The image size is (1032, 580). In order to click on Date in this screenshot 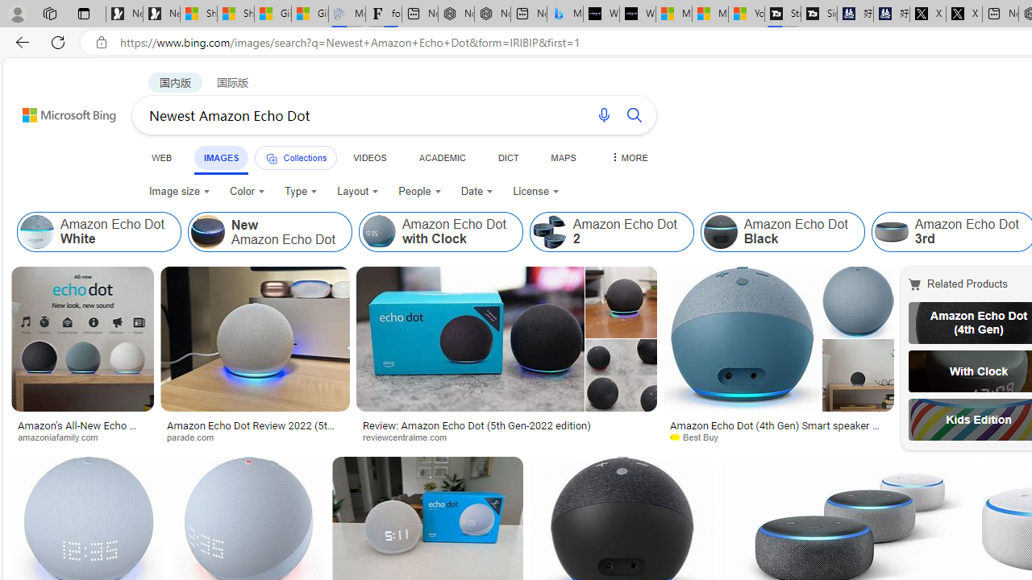, I will do `click(477, 192)`.